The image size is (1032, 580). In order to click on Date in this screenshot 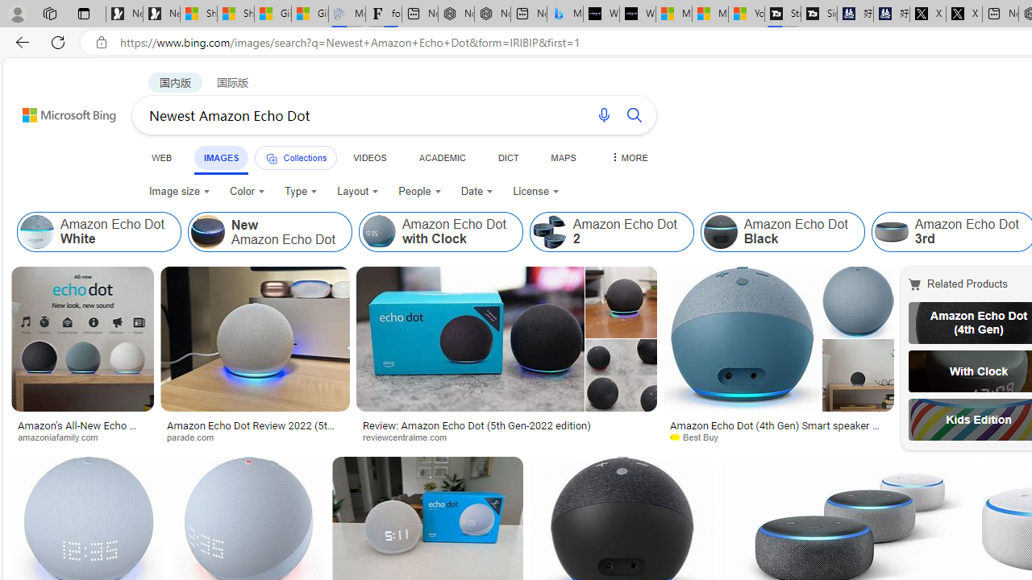, I will do `click(477, 192)`.